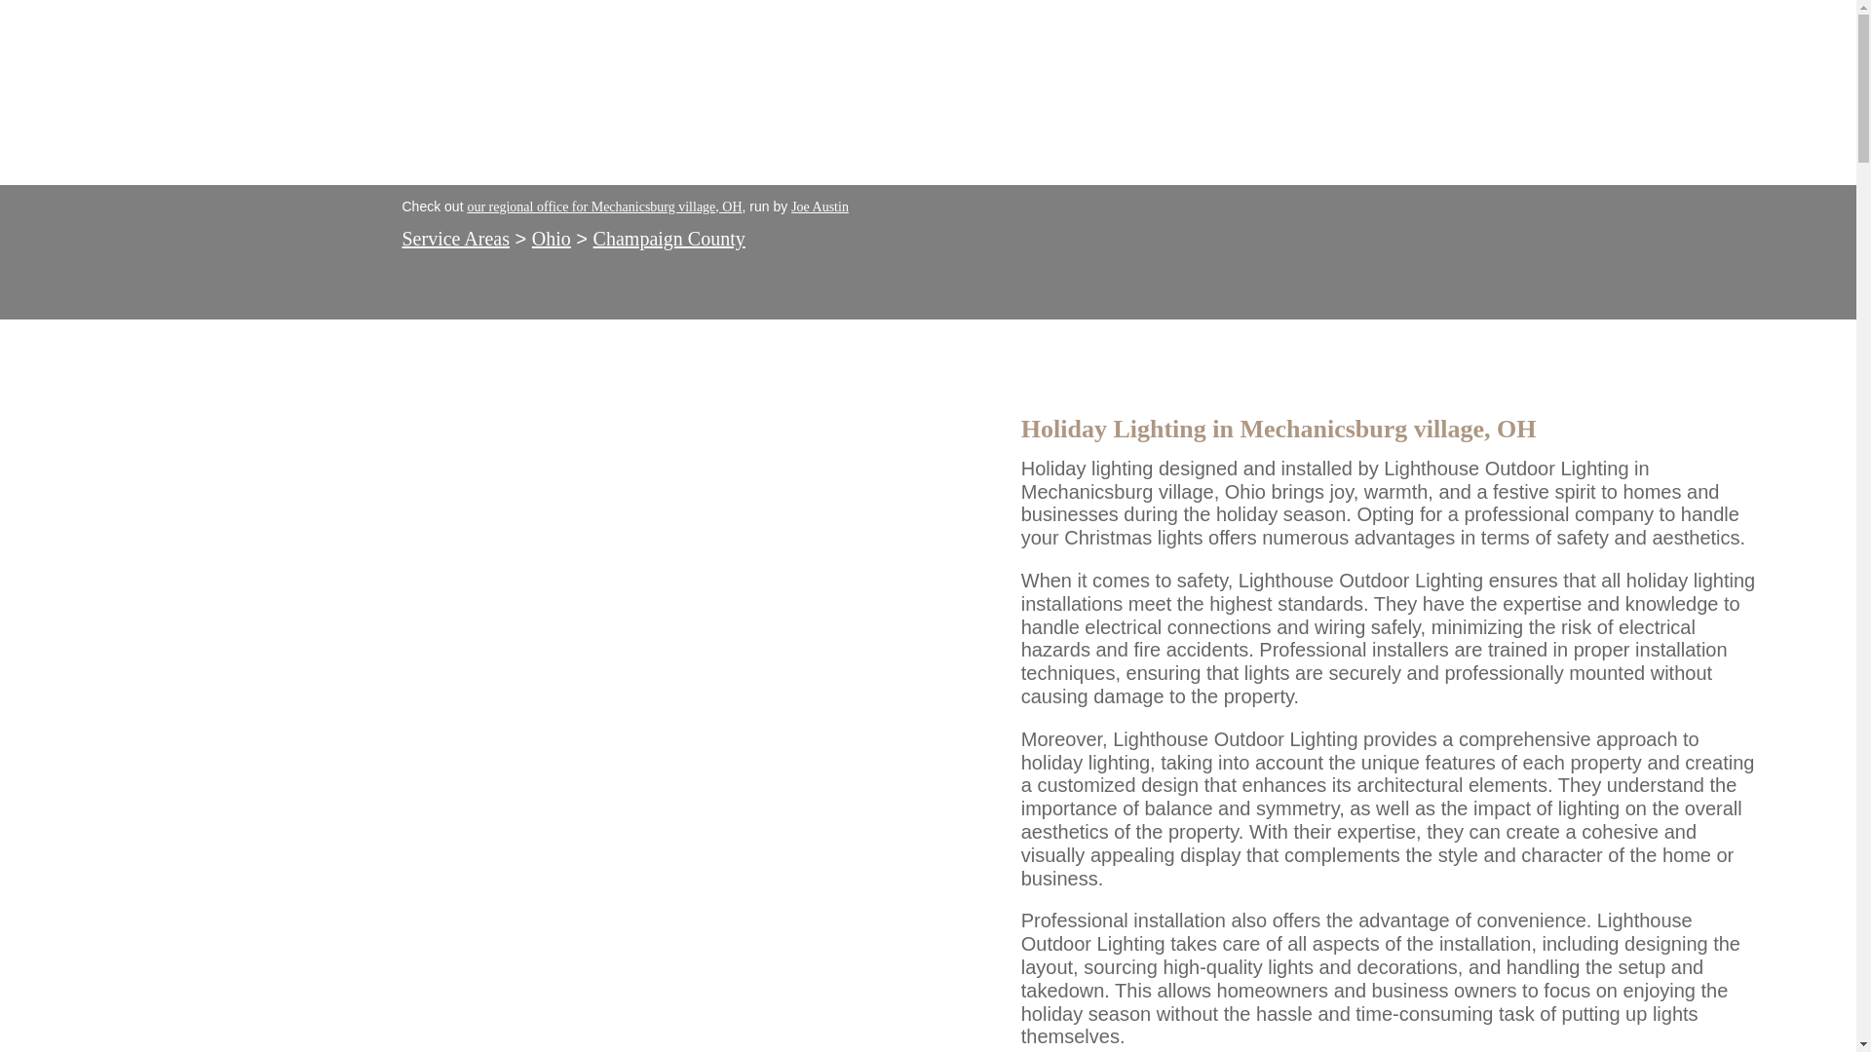 This screenshot has width=1871, height=1052. Describe the element at coordinates (146, 74) in the screenshot. I see `Landscape Lighting in Mechanicsburg village, OH` at that location.